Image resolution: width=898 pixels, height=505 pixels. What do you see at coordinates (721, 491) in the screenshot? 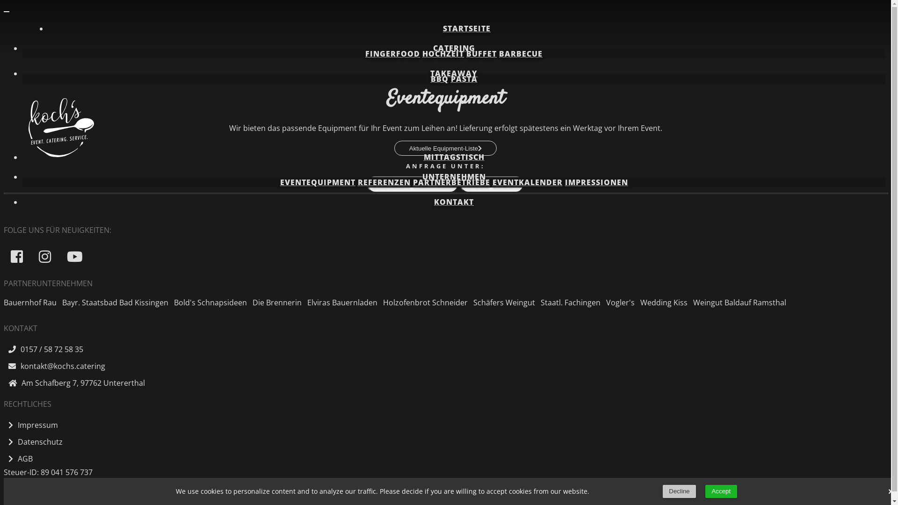
I see `Accept` at bounding box center [721, 491].